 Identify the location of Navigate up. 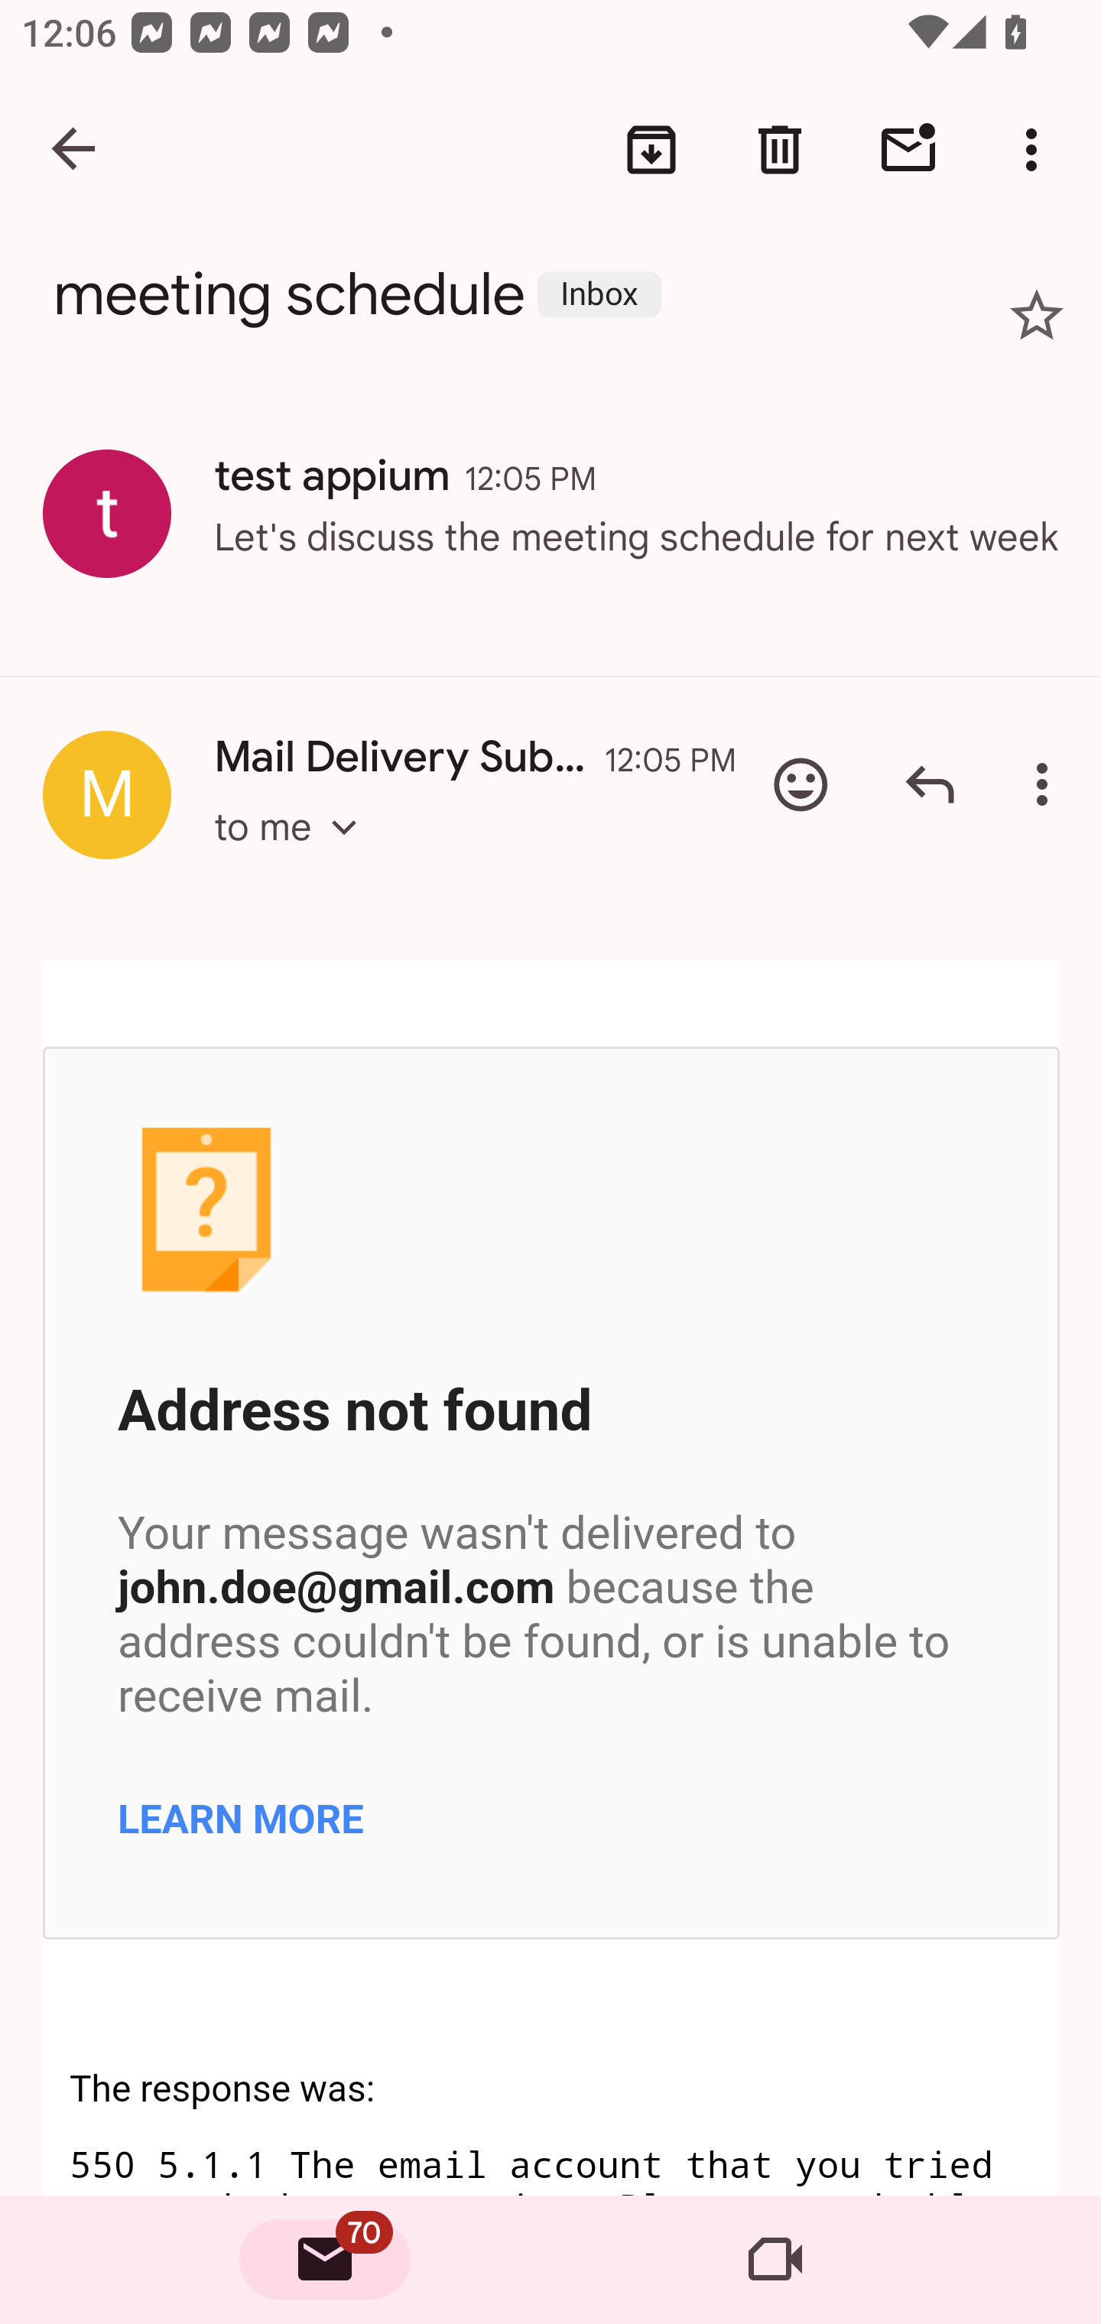
(75, 150).